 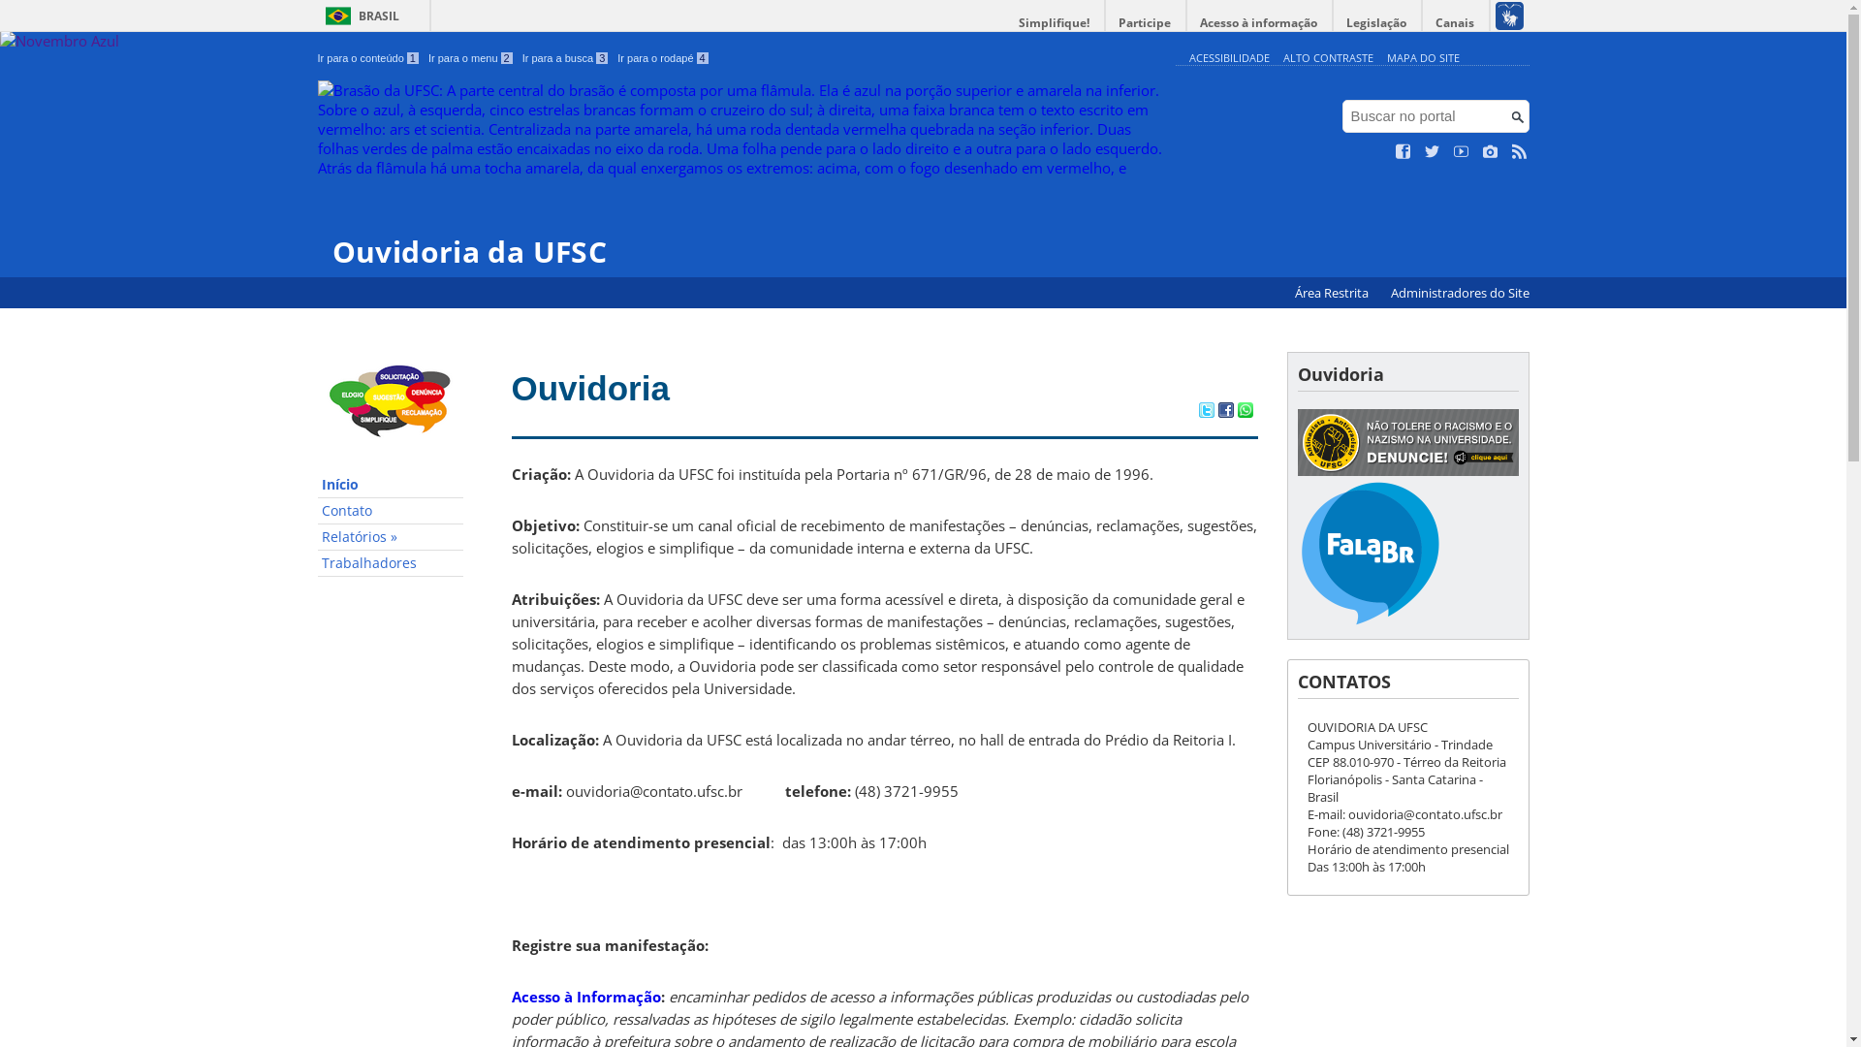 I want to click on Ir para o menu 2, so click(x=471, y=58).